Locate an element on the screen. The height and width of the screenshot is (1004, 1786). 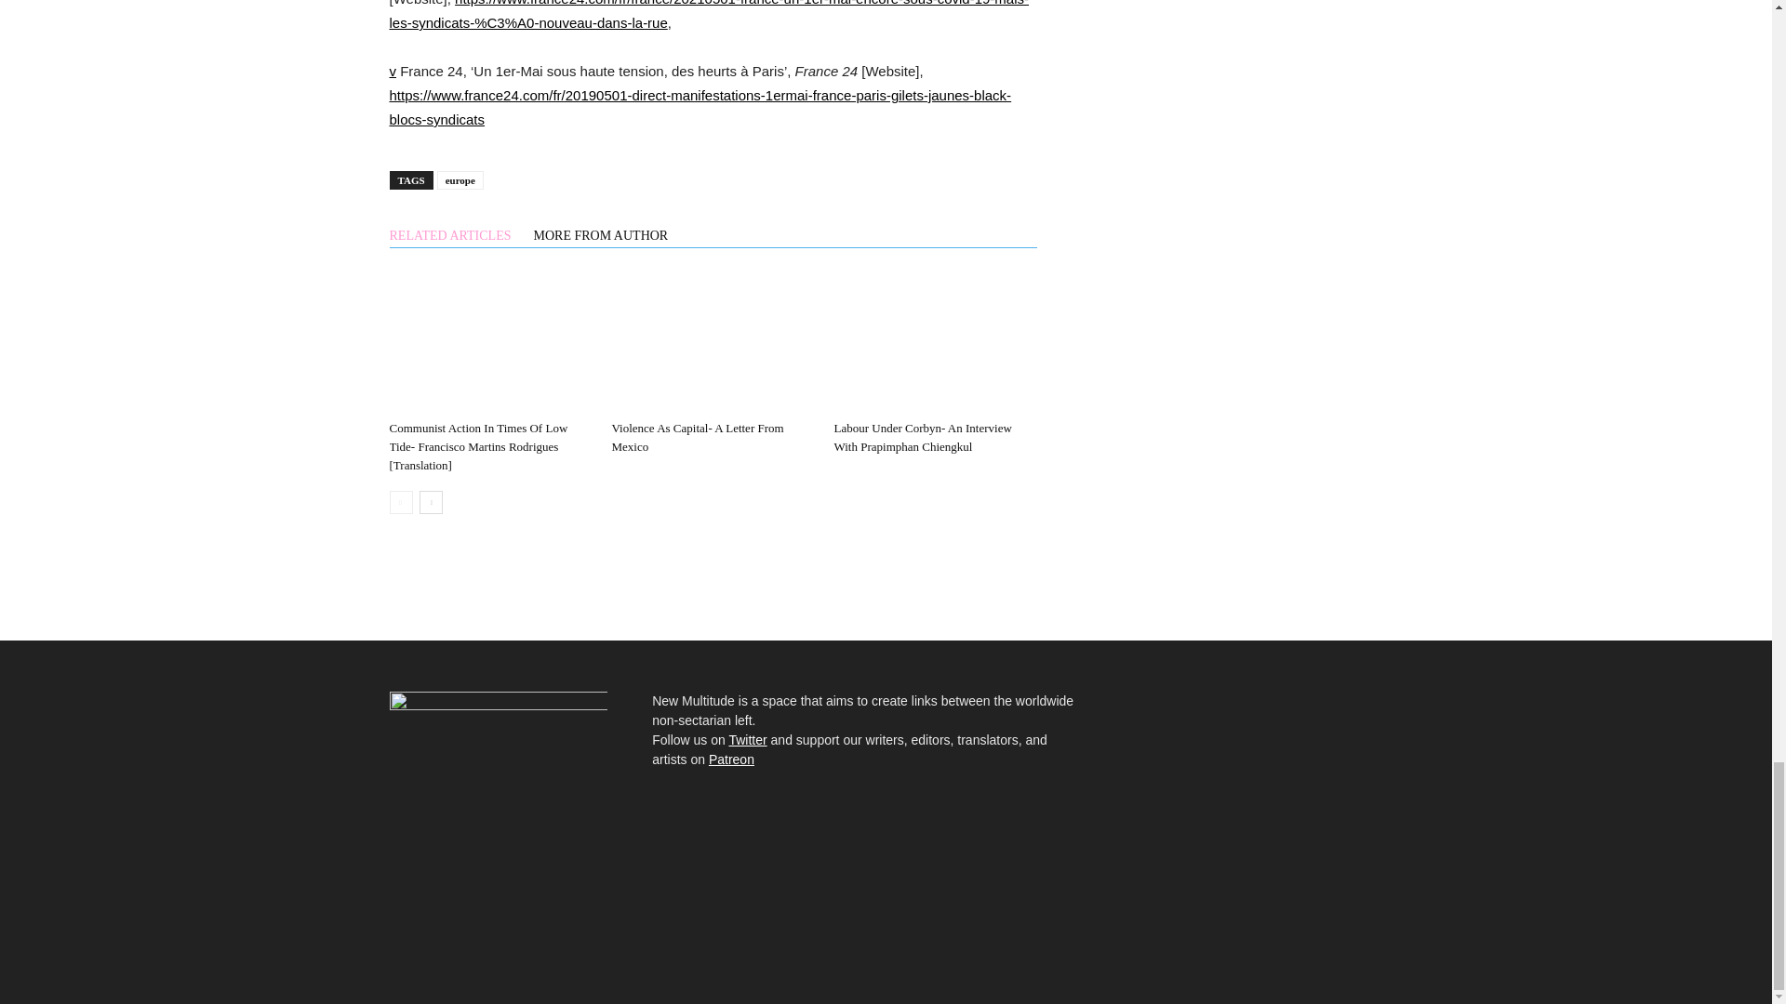
Violence As Capital- A Letter From Mexico is located at coordinates (697, 437).